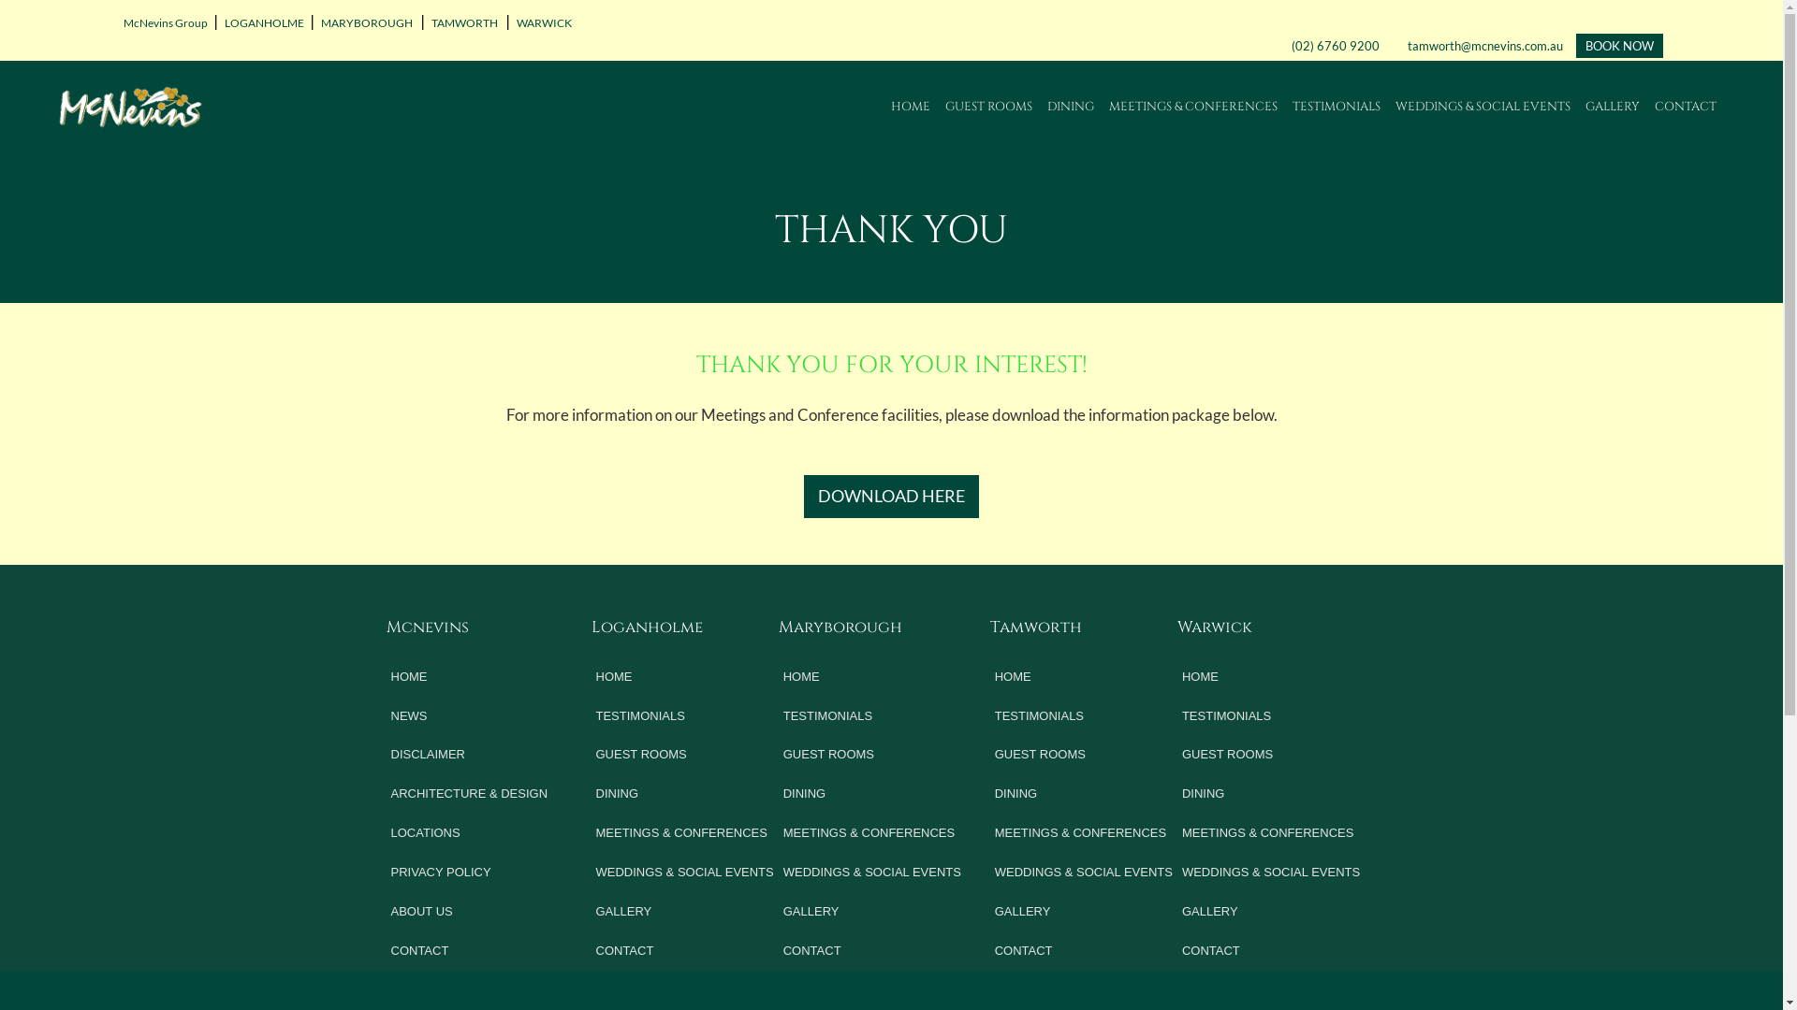  I want to click on CONTACT, so click(471, 951).